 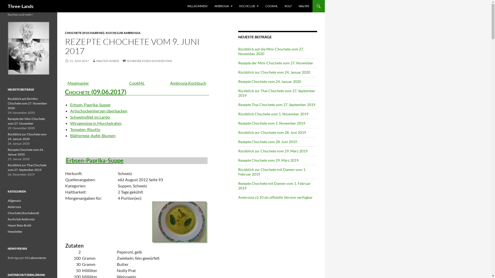 What do you see at coordinates (188, 83) in the screenshot?
I see `Ambrosia Kochbuch` at bounding box center [188, 83].